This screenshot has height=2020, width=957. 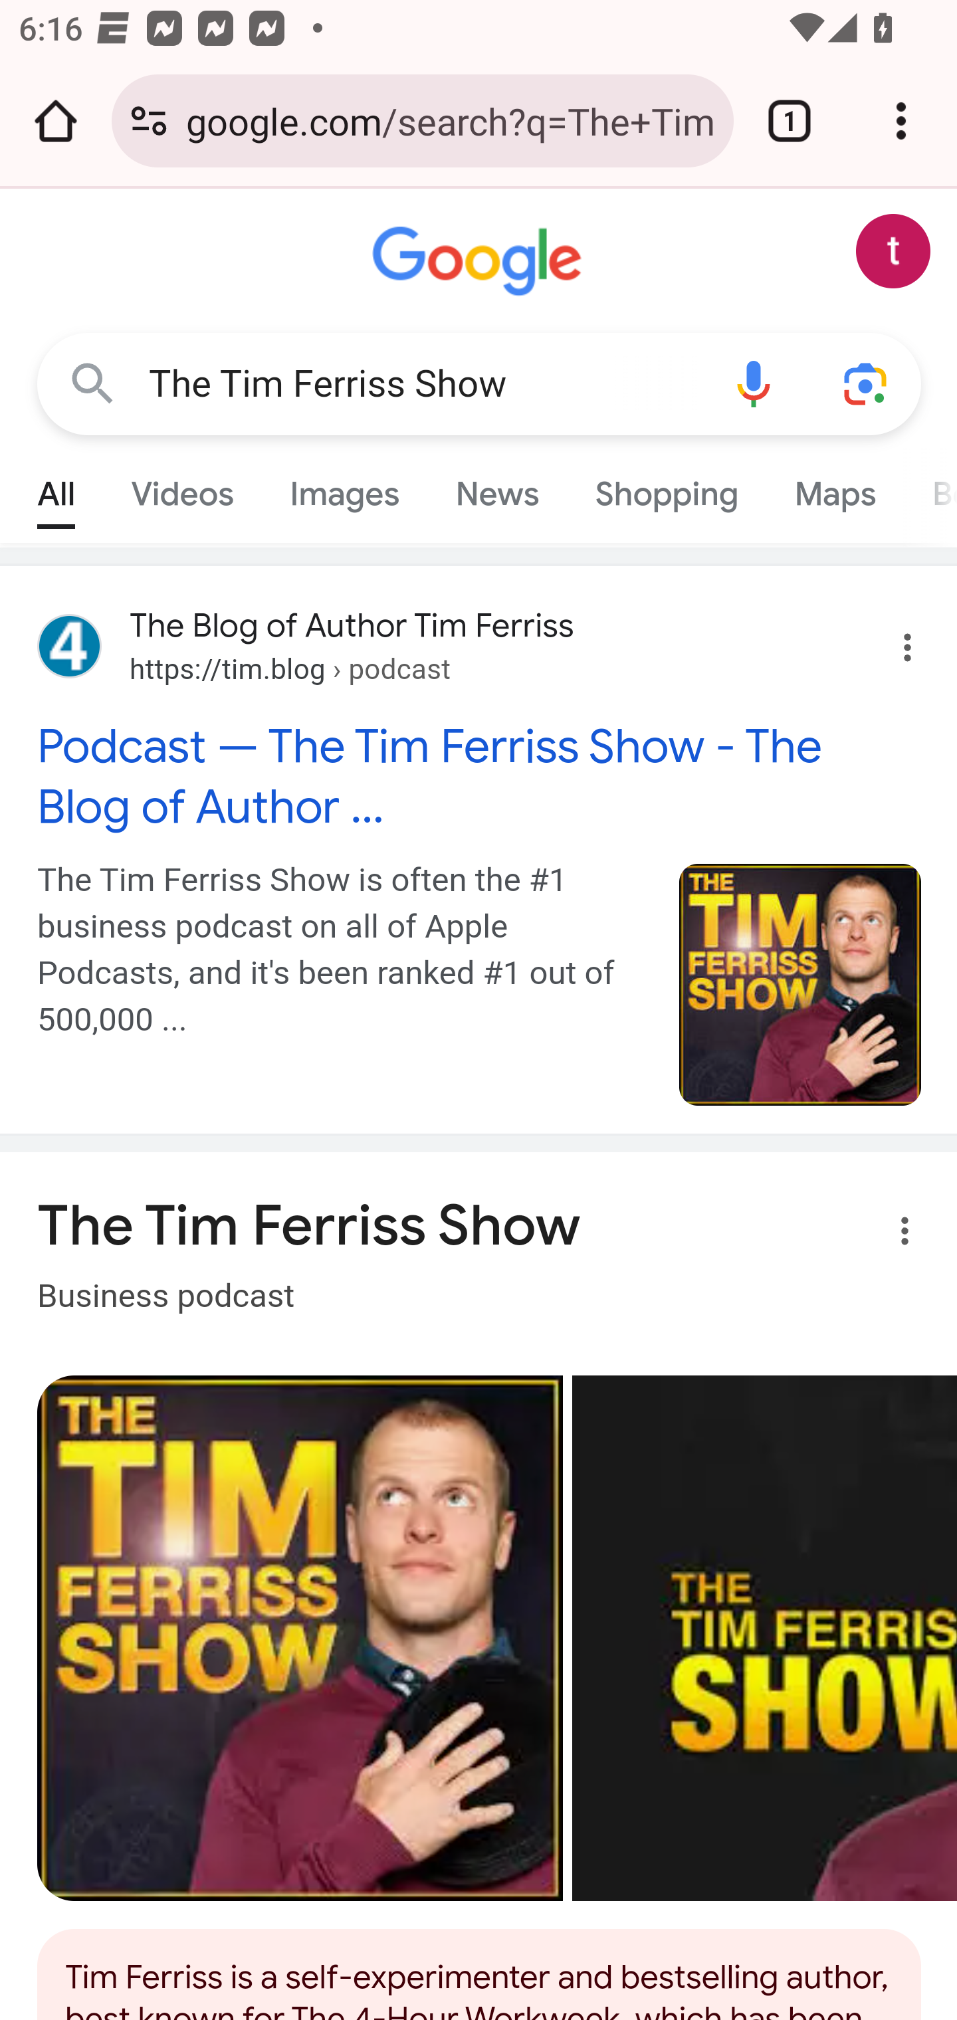 What do you see at coordinates (790, 121) in the screenshot?
I see `Switch or close tabs` at bounding box center [790, 121].